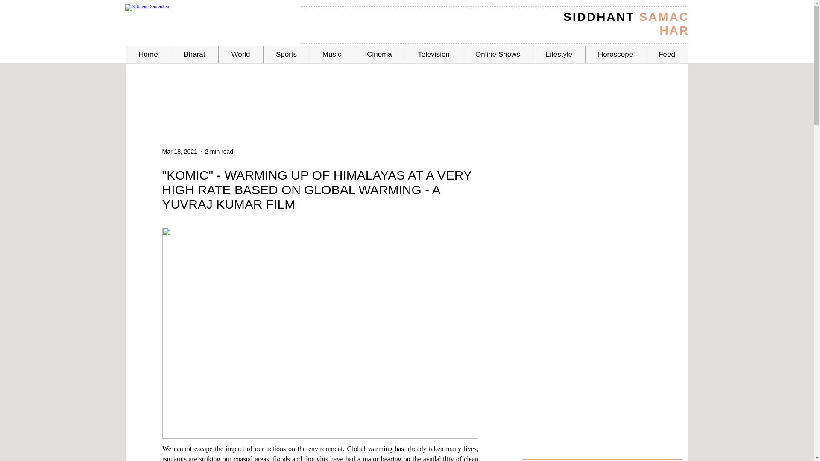 This screenshot has width=820, height=461. I want to click on World, so click(240, 55).